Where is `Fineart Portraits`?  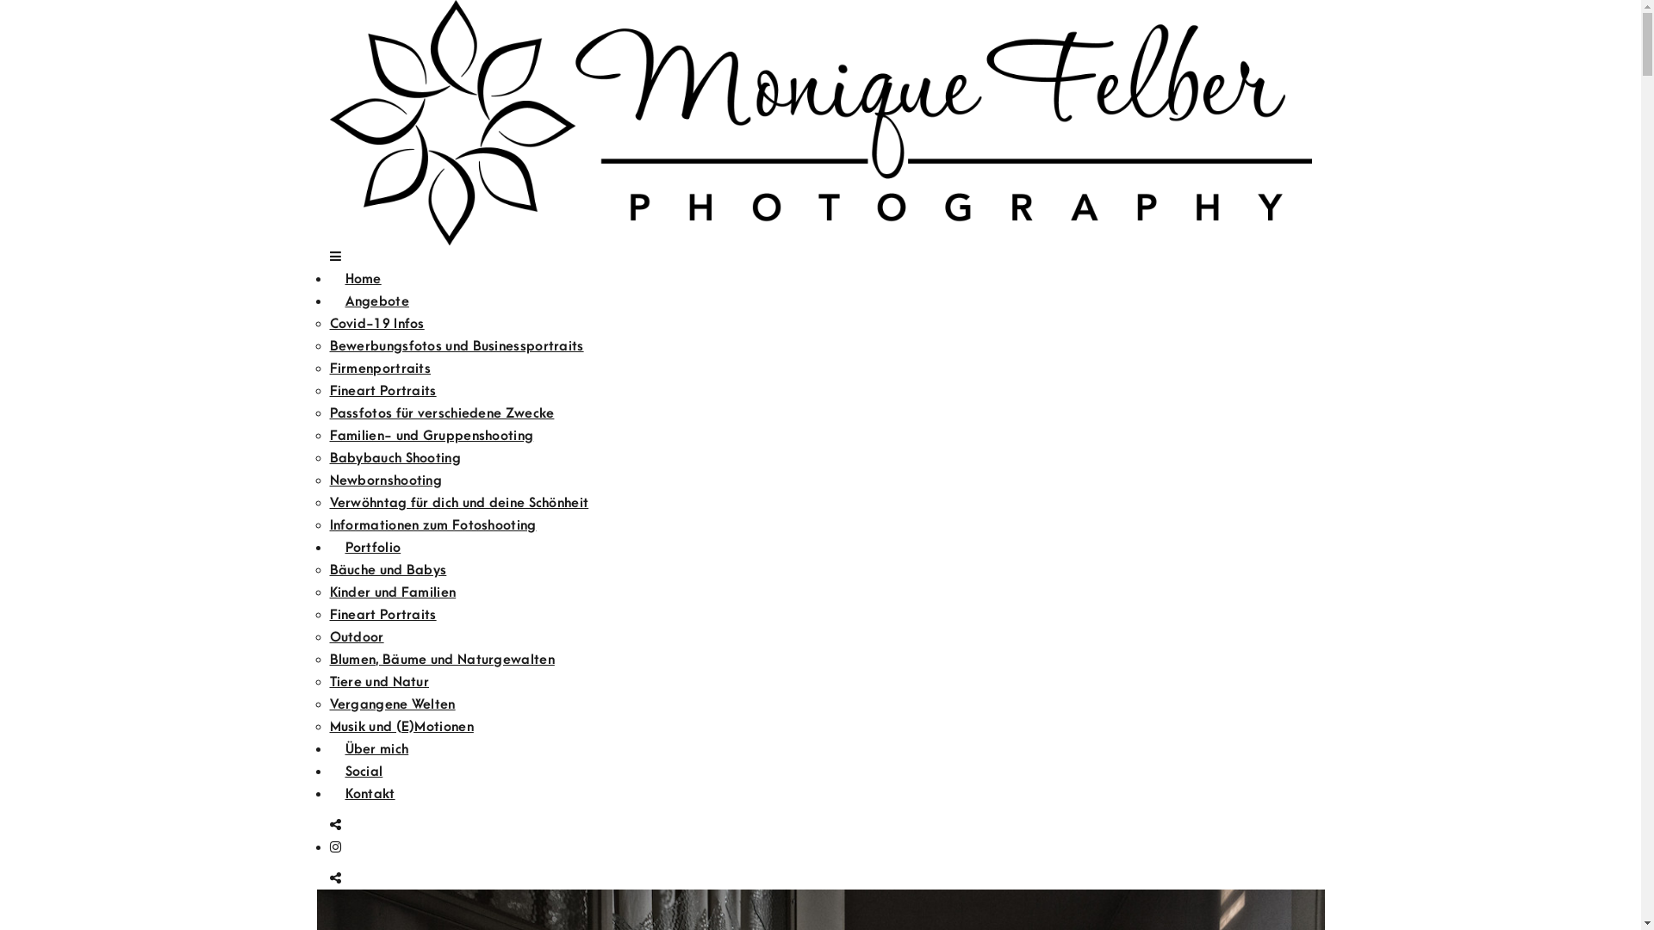 Fineart Portraits is located at coordinates (382, 391).